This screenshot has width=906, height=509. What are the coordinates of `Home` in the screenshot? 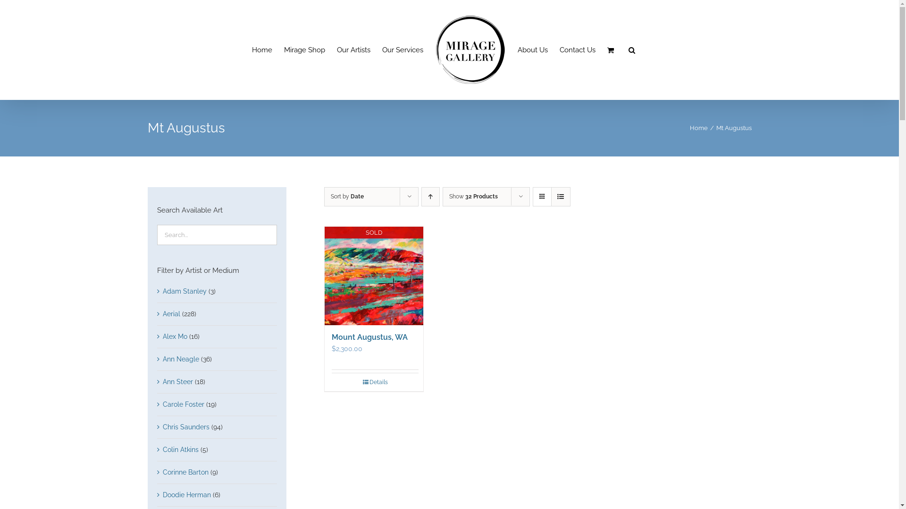 It's located at (699, 128).